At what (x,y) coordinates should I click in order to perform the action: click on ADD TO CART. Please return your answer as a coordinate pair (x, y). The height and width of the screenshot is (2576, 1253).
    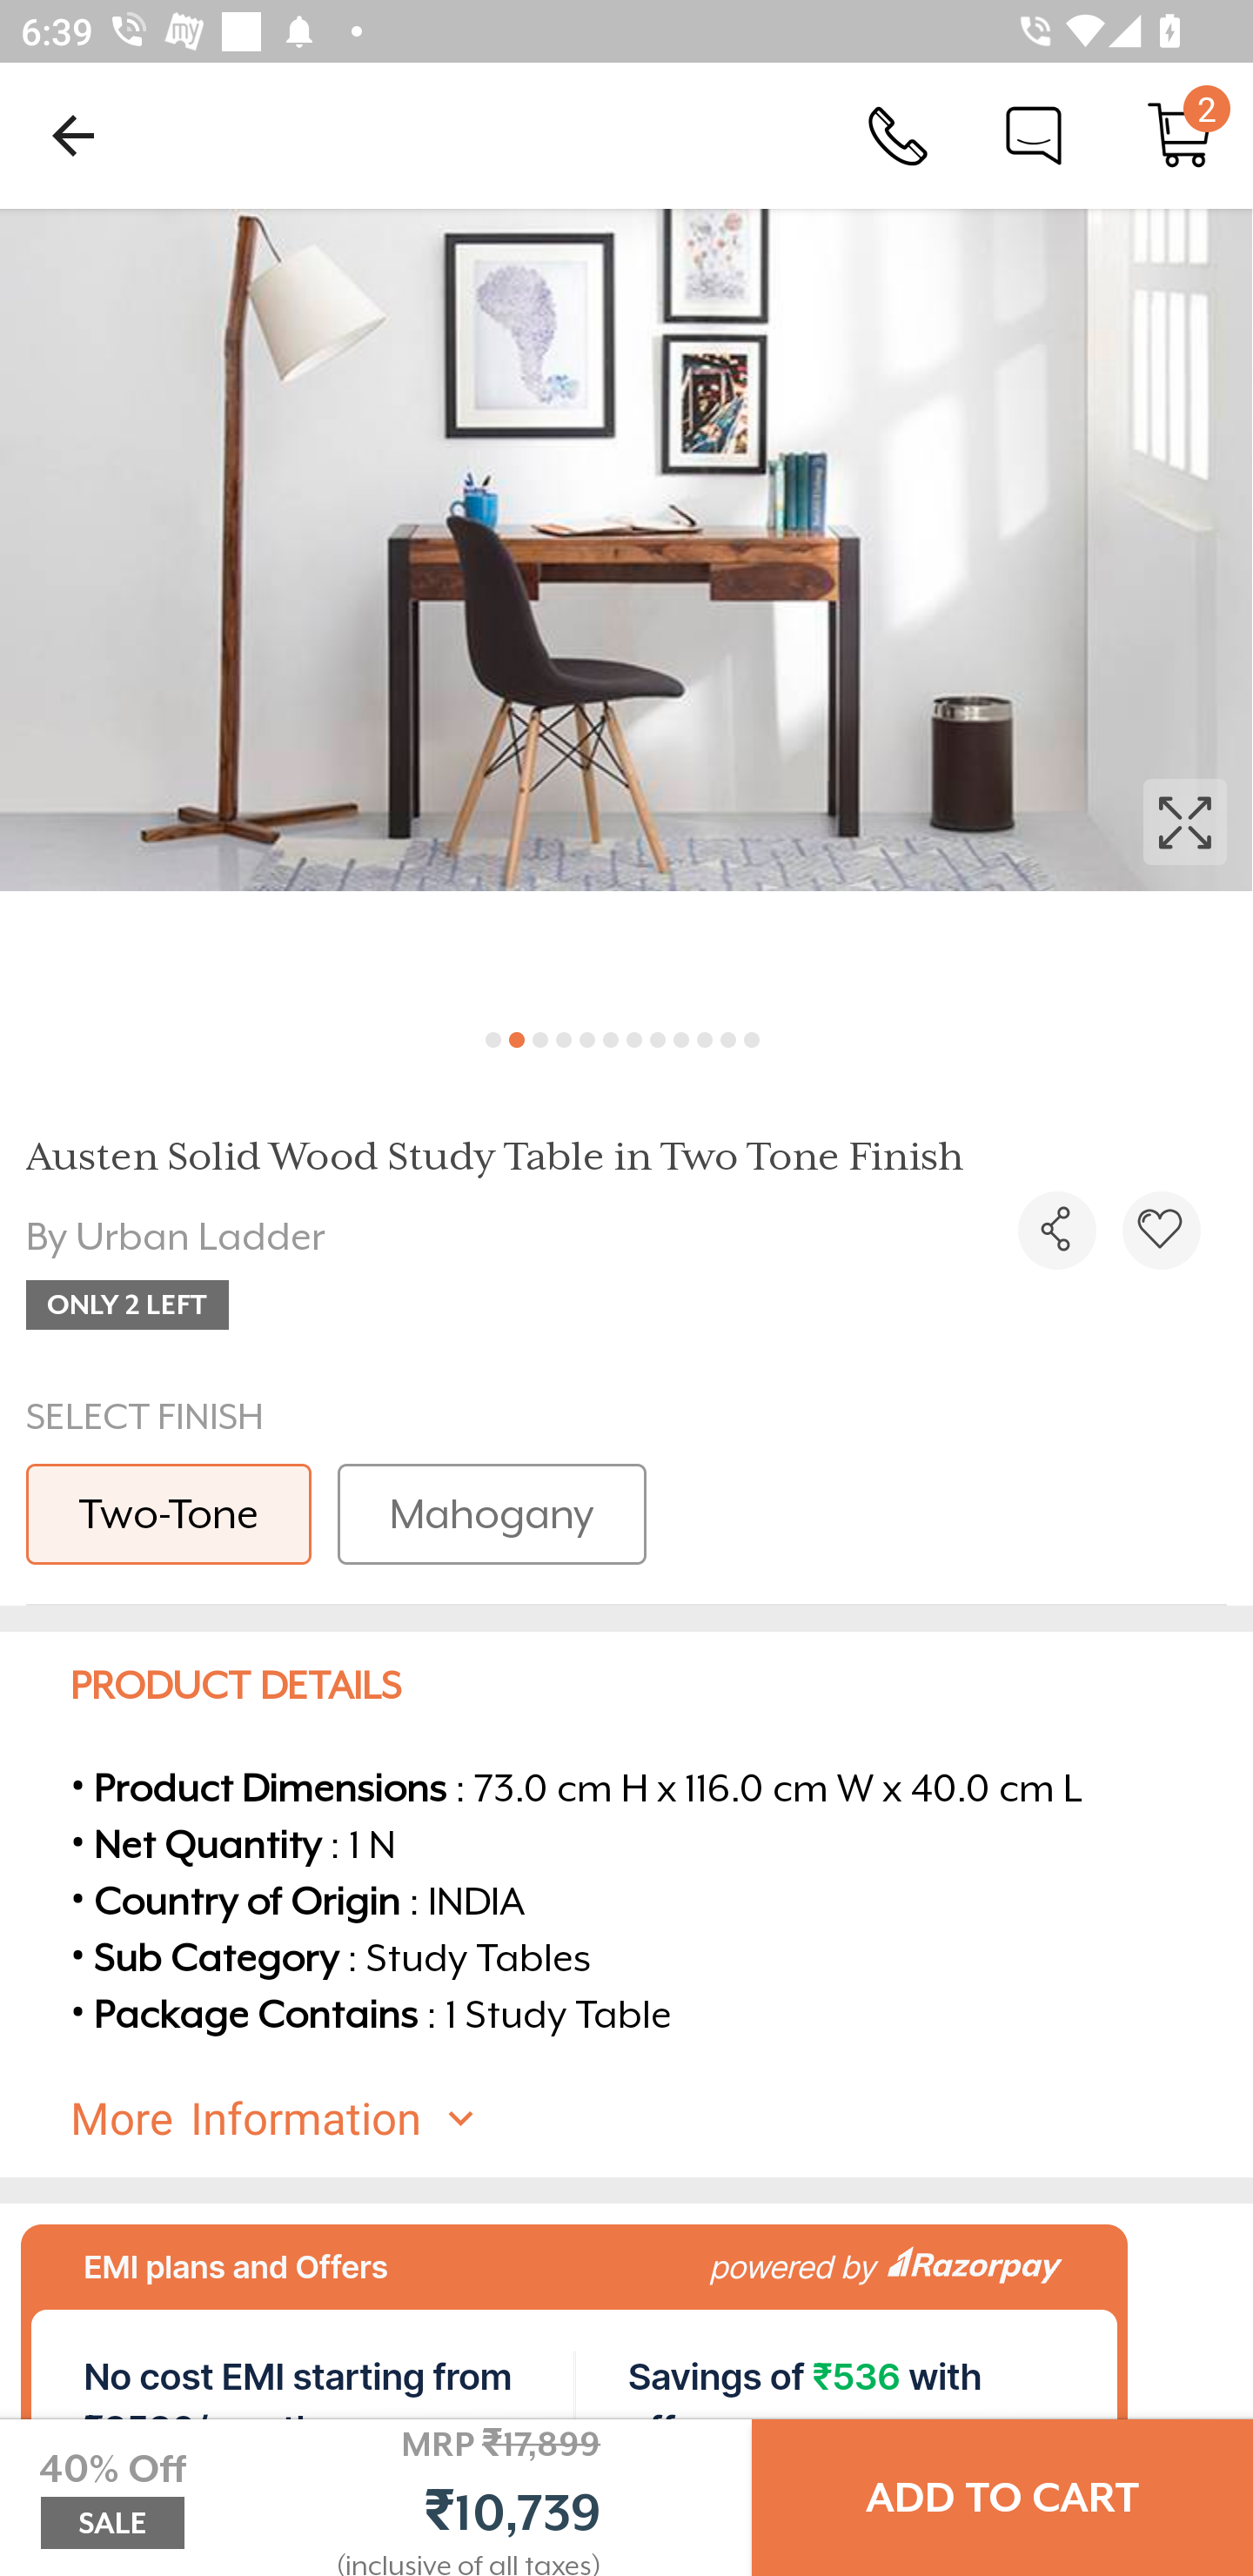
    Looking at the image, I should click on (1002, 2498).